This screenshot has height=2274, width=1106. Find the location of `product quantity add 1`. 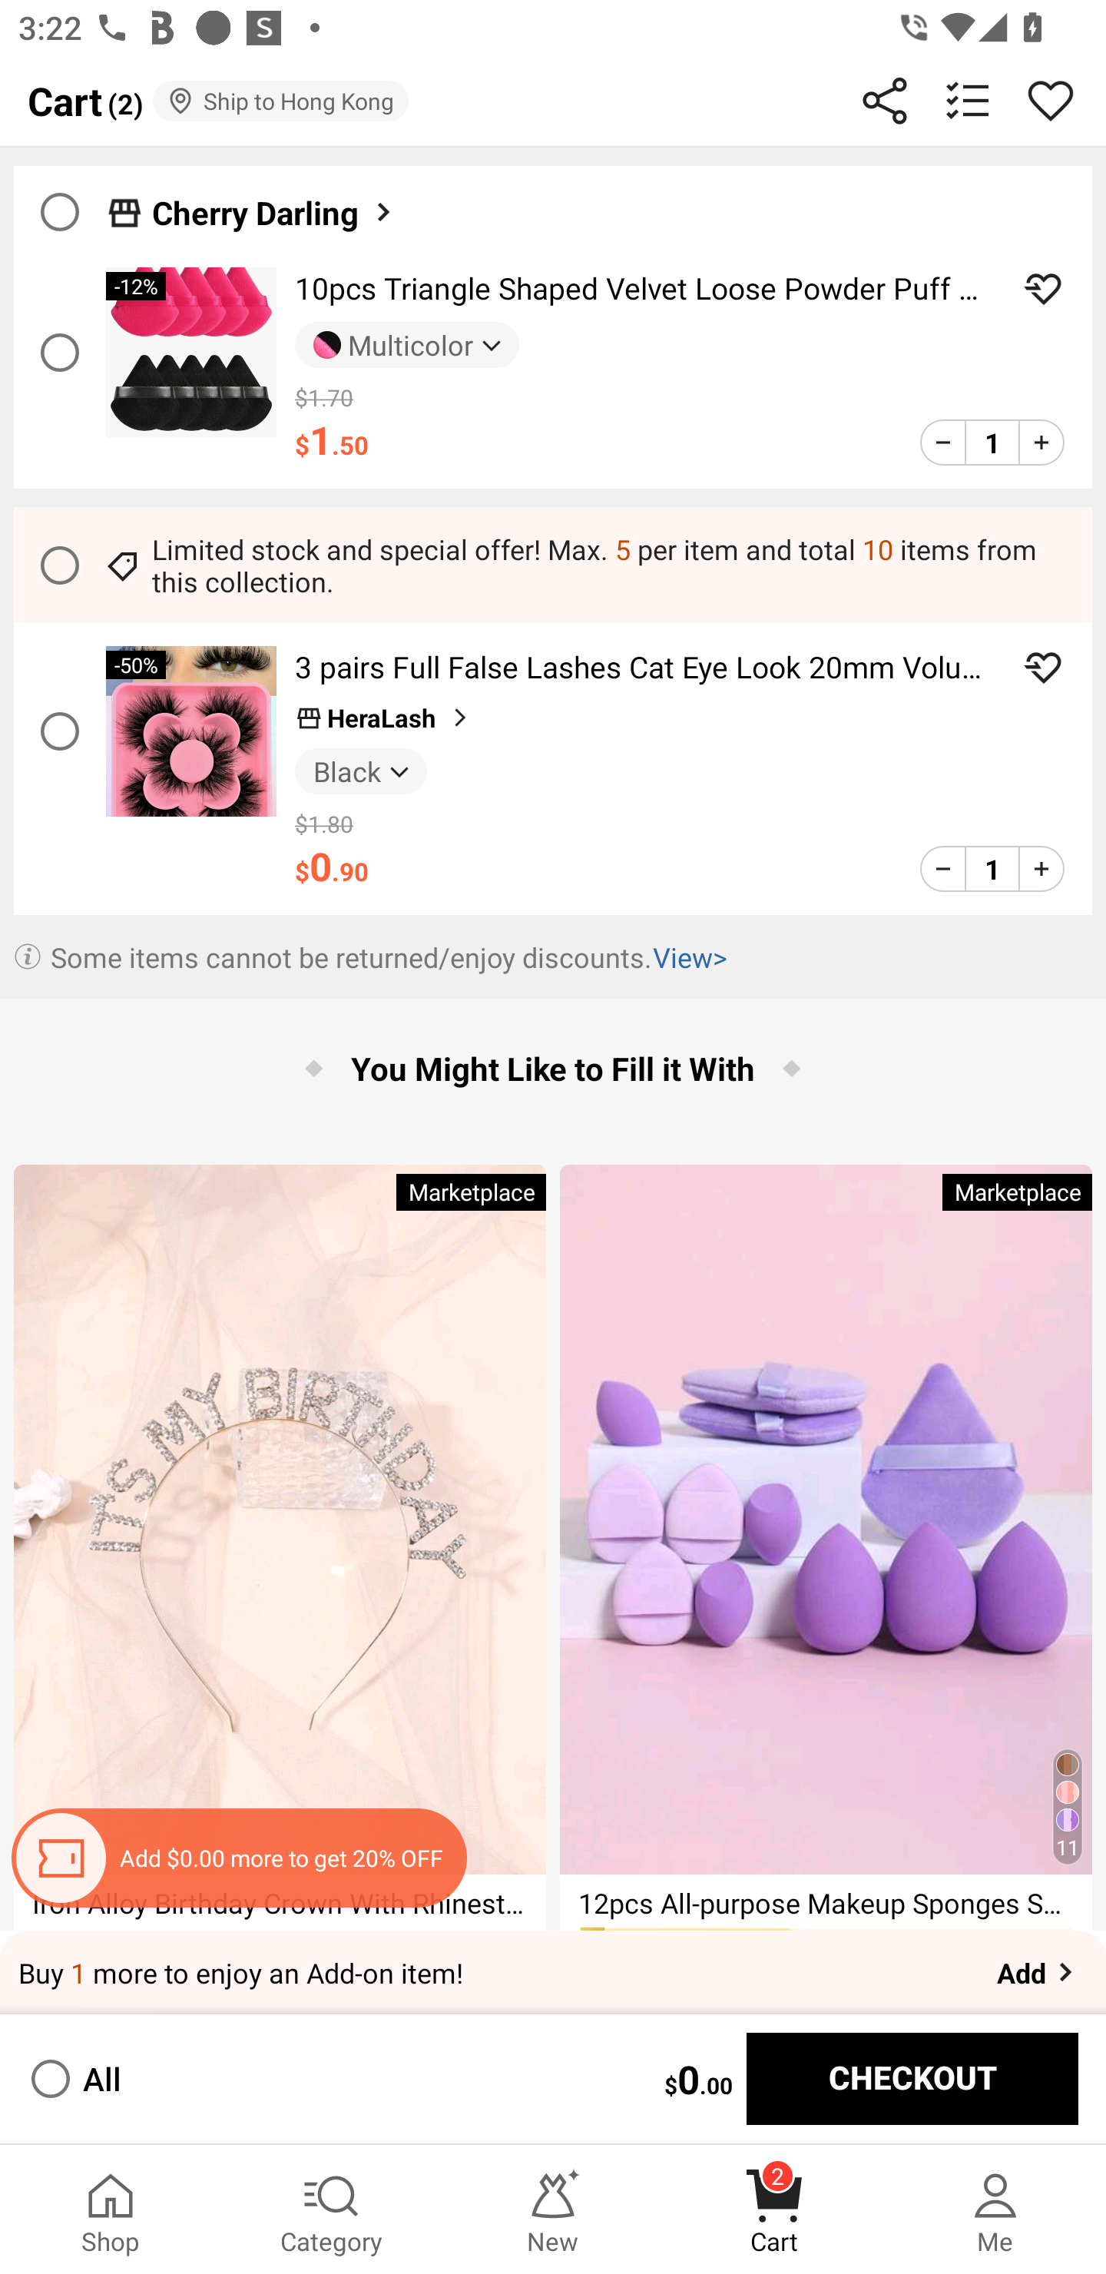

product quantity add 1 is located at coordinates (1041, 868).